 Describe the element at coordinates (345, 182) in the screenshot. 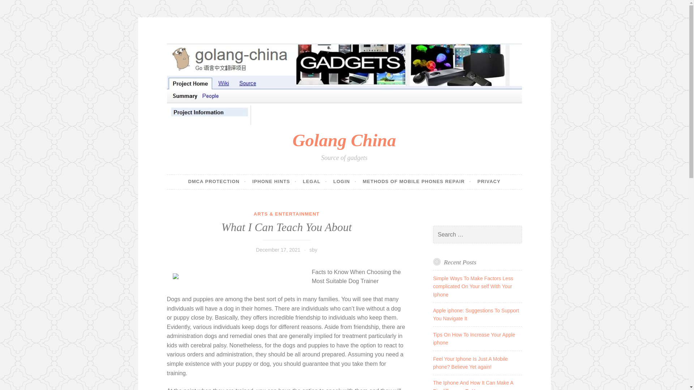

I see `LOGIN` at that location.